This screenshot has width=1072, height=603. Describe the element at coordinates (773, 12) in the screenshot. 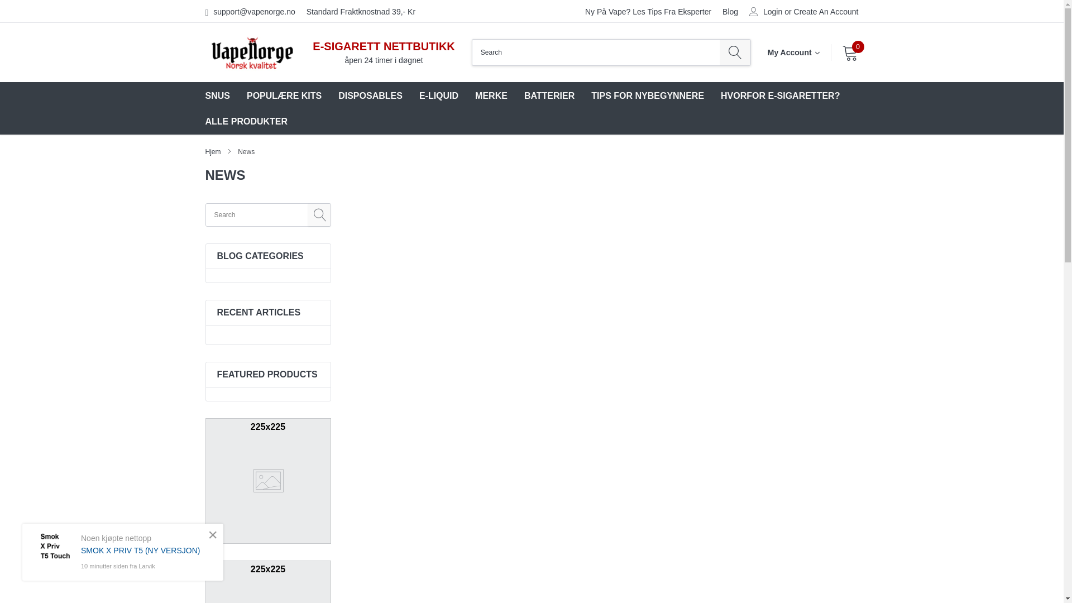

I see `Login` at that location.